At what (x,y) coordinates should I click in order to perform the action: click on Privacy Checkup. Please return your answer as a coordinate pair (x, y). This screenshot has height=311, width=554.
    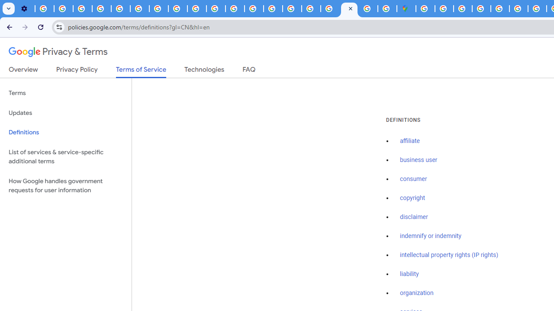
    Looking at the image, I should click on (196, 9).